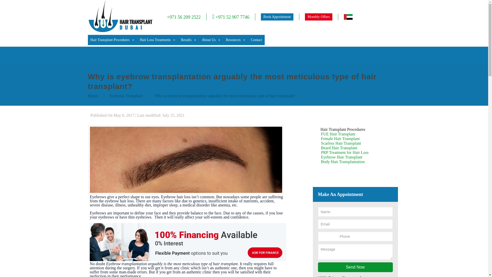 The image size is (492, 277). What do you see at coordinates (277, 17) in the screenshot?
I see `Book Appointment` at bounding box center [277, 17].